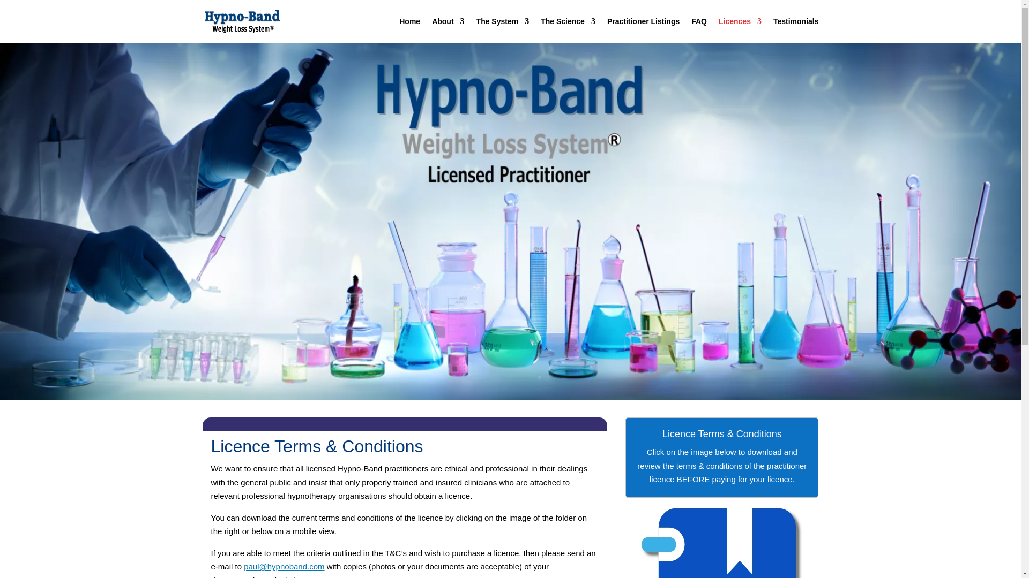 This screenshot has width=1029, height=578. Describe the element at coordinates (643, 30) in the screenshot. I see `Practitioner Listings` at that location.